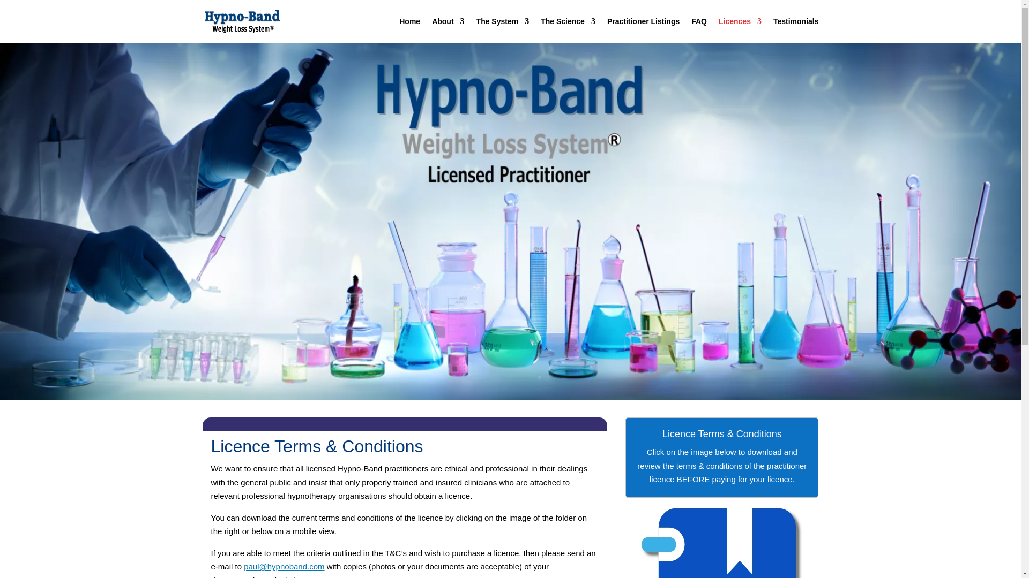 This screenshot has width=1029, height=578. Describe the element at coordinates (643, 30) in the screenshot. I see `Practitioner Listings` at that location.